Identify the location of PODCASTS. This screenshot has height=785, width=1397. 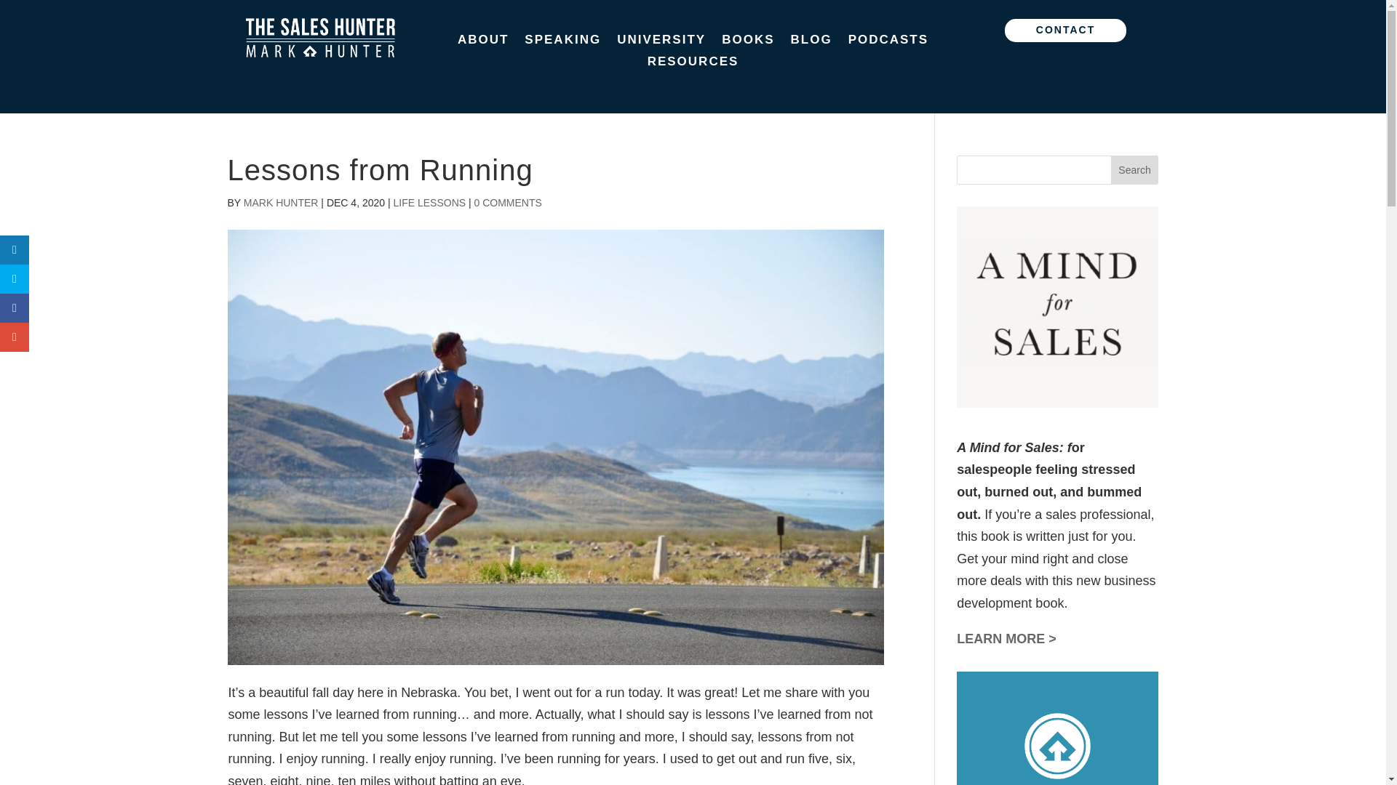
(888, 42).